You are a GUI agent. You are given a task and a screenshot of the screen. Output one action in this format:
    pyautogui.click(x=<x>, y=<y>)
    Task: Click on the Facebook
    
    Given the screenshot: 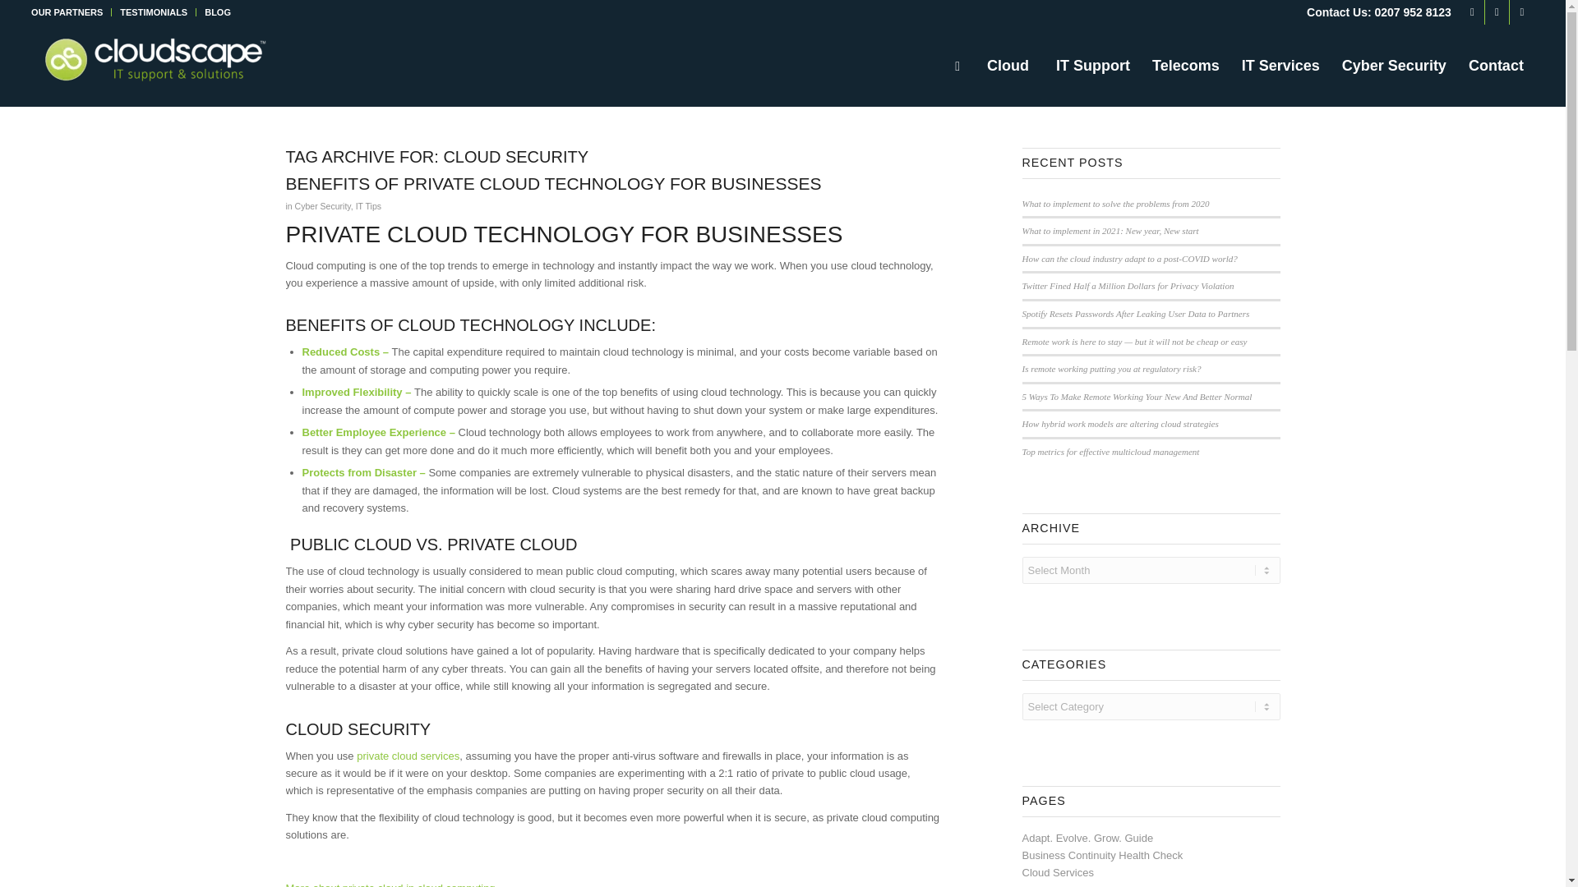 What is the action you would take?
    pyautogui.click(x=1473, y=12)
    